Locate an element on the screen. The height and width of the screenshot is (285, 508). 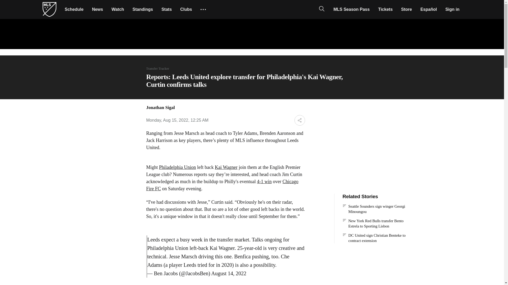
Tickets is located at coordinates (385, 9).